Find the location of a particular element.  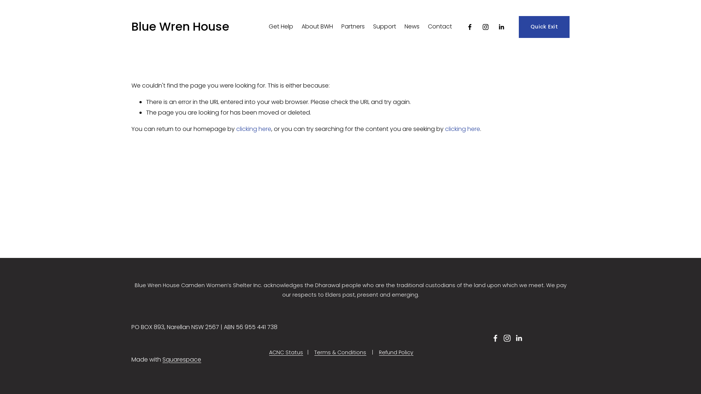

Support is located at coordinates (385, 27).